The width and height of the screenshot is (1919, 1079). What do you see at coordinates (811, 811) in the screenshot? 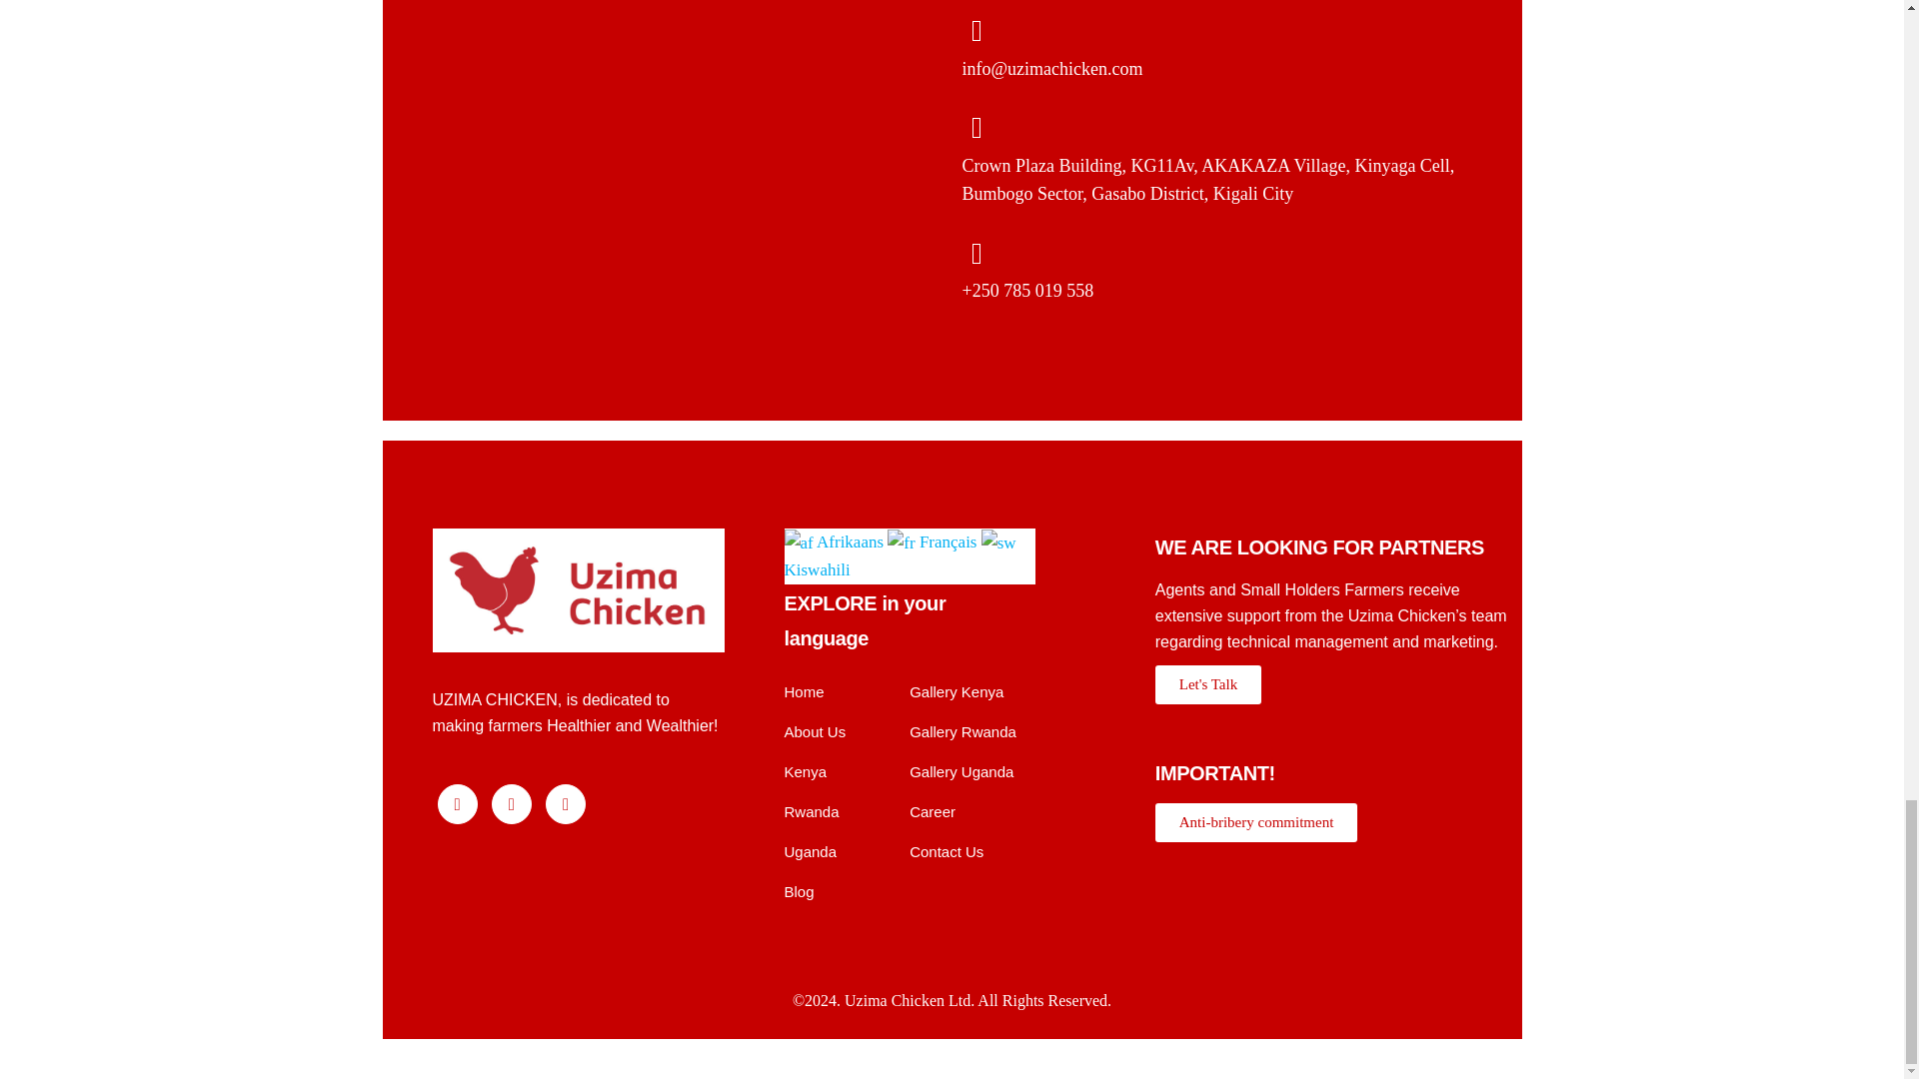
I see `Rwanda` at bounding box center [811, 811].